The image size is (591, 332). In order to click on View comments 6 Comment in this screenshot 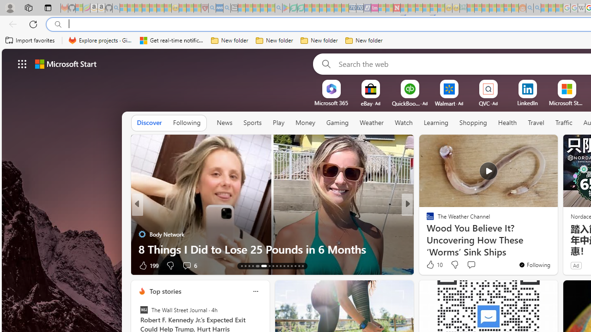, I will do `click(471, 265)`.